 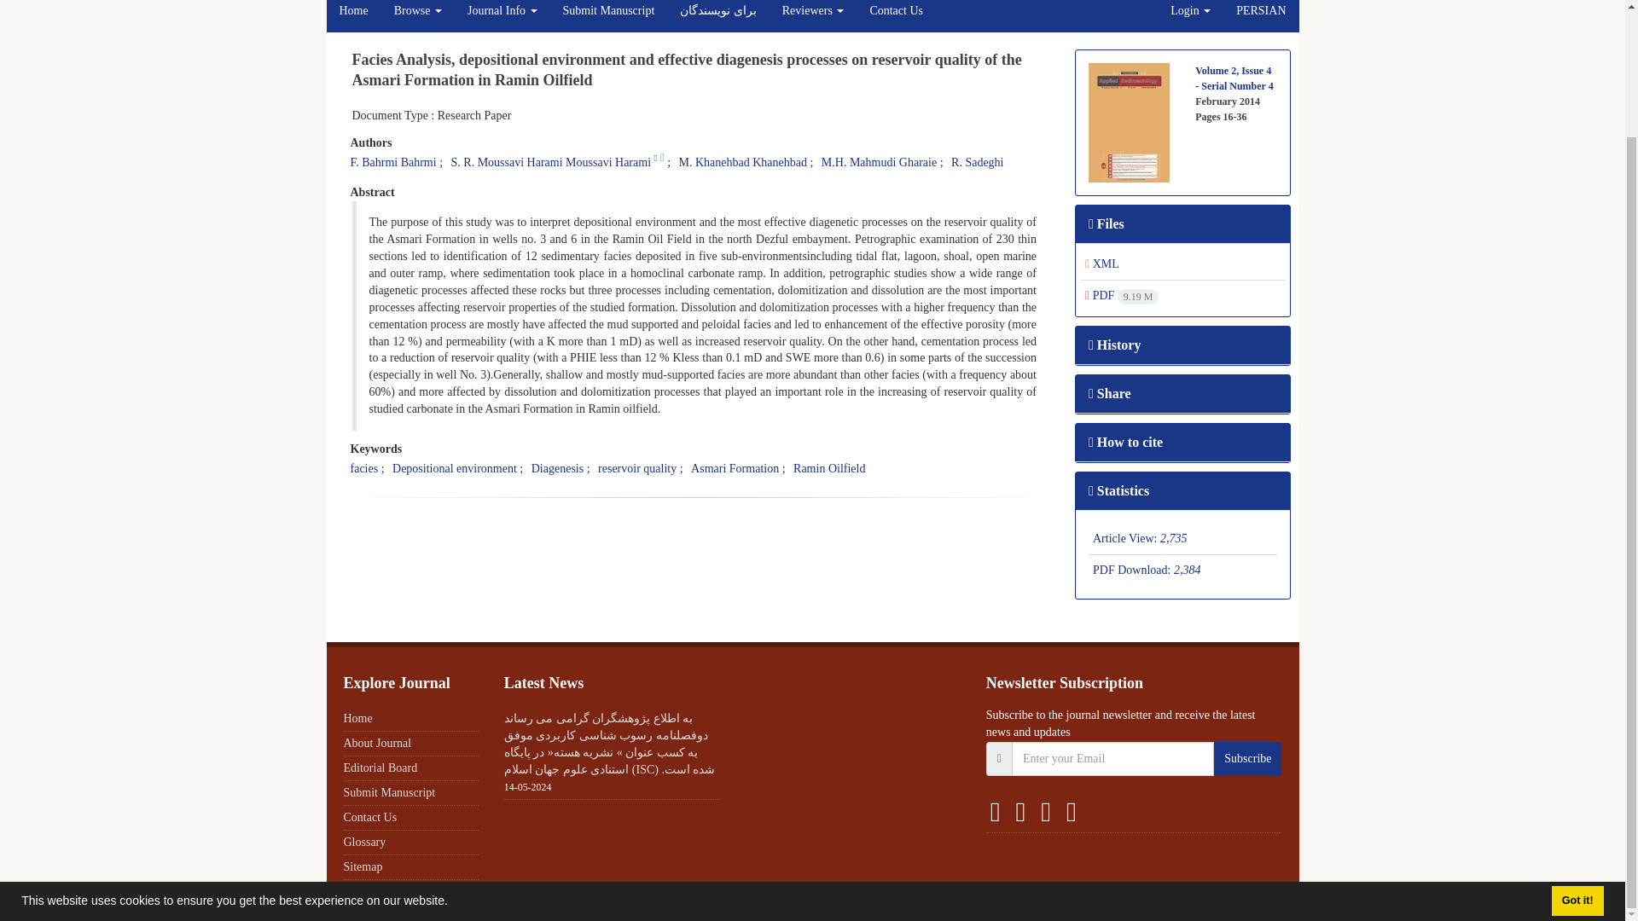 I want to click on F. Bahrmi Bahrmi, so click(x=392, y=162).